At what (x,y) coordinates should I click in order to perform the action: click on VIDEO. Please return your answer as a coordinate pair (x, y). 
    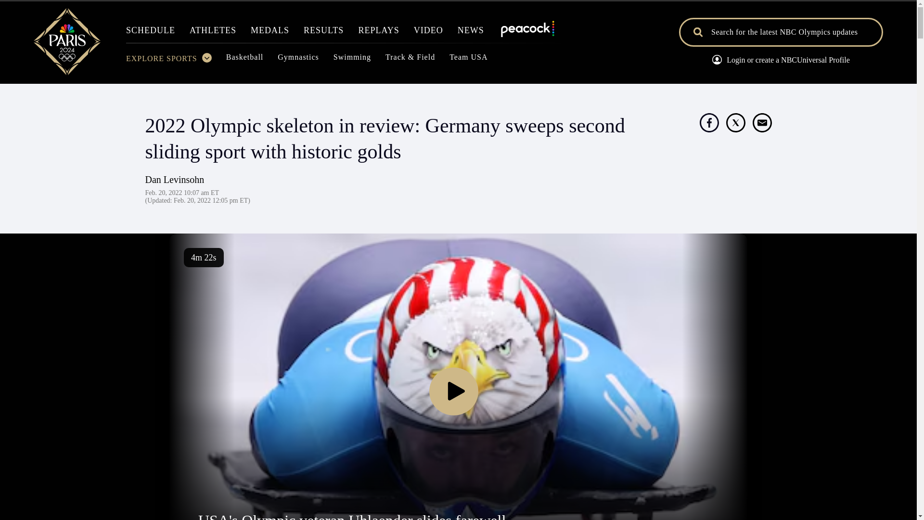
    Looking at the image, I should click on (428, 33).